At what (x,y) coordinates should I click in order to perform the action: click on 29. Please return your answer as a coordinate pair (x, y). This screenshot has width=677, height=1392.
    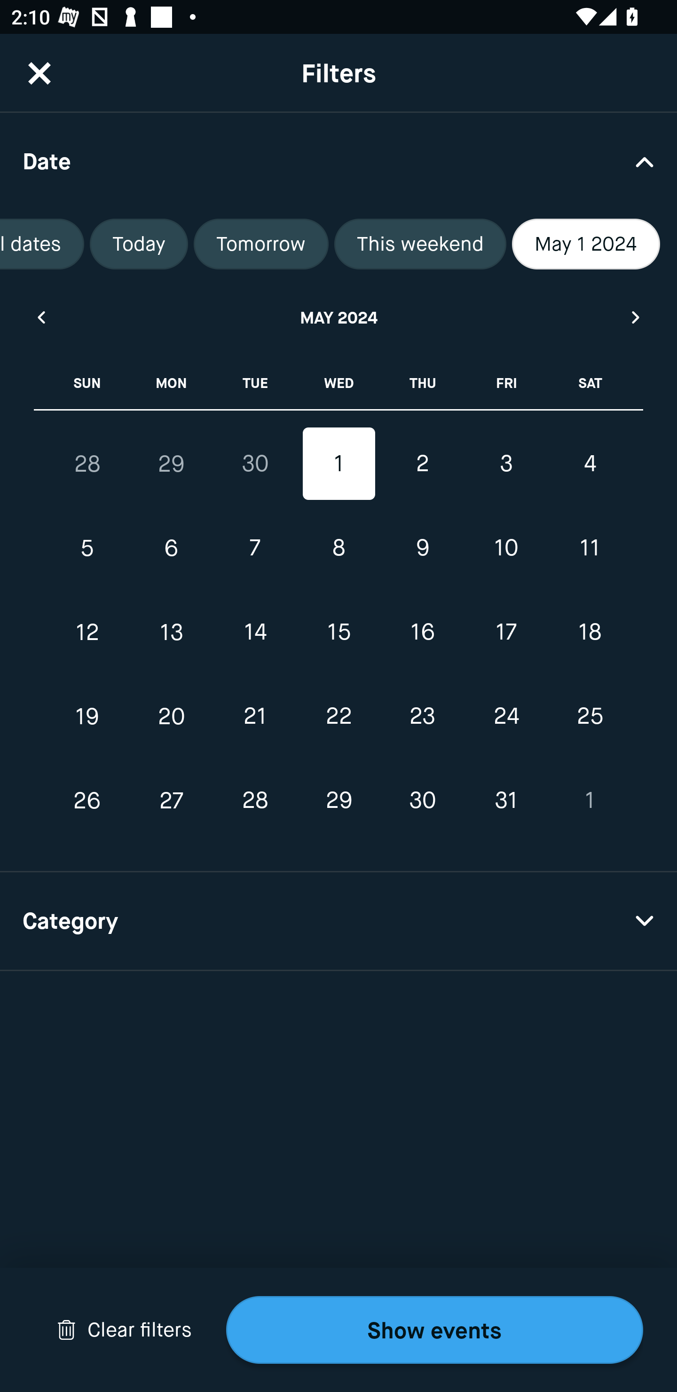
    Looking at the image, I should click on (338, 800).